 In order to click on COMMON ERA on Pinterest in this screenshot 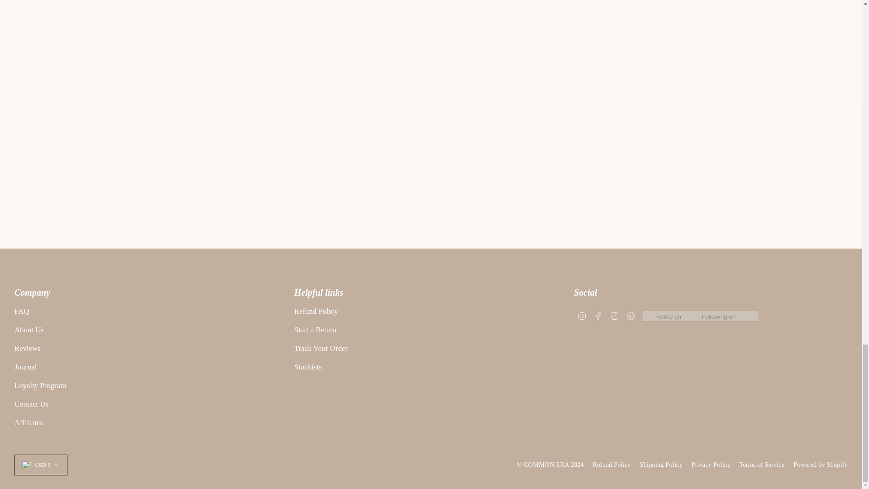, I will do `click(631, 315)`.